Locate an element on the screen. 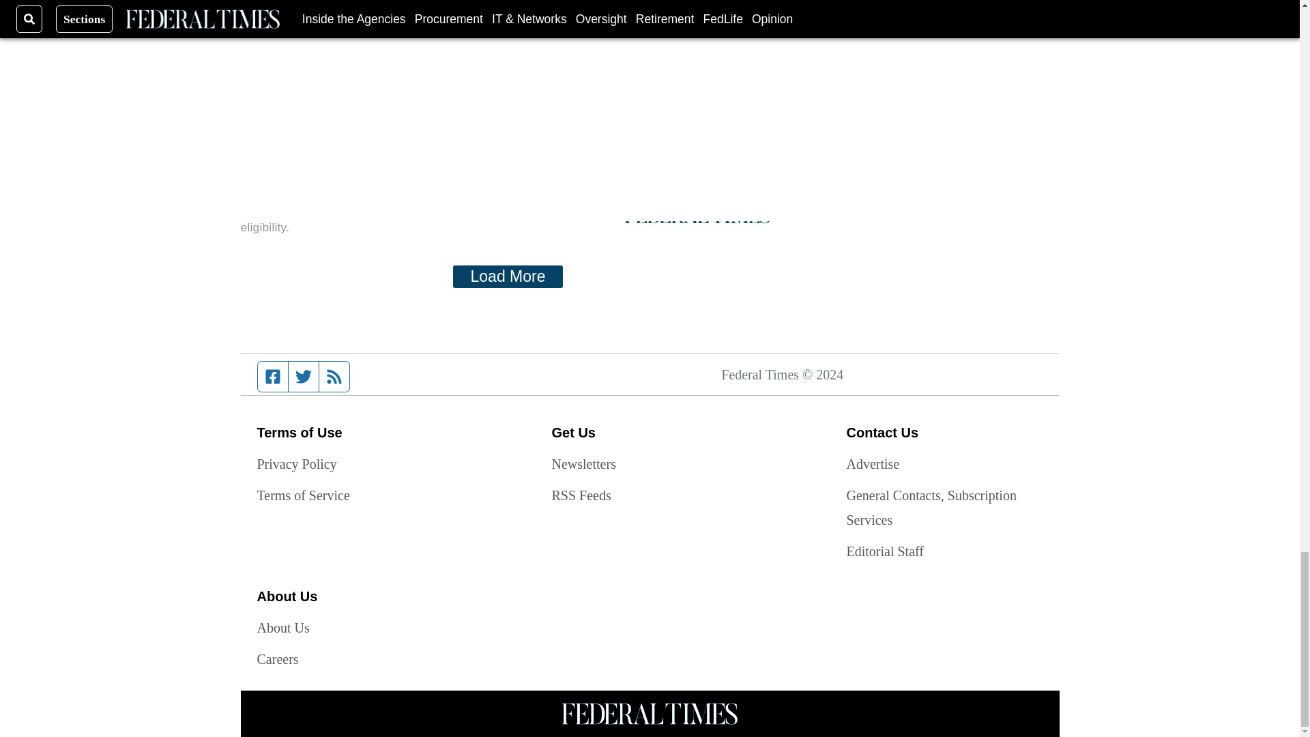 Image resolution: width=1310 pixels, height=737 pixels. RSS feed is located at coordinates (334, 377).